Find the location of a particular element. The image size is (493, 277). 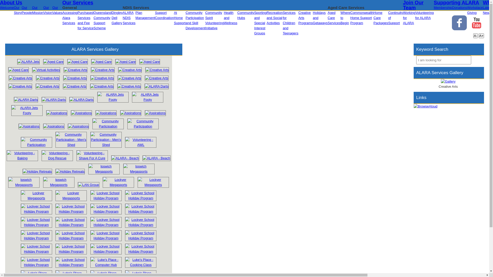

ALARA Jets Footy is located at coordinates (113, 100).